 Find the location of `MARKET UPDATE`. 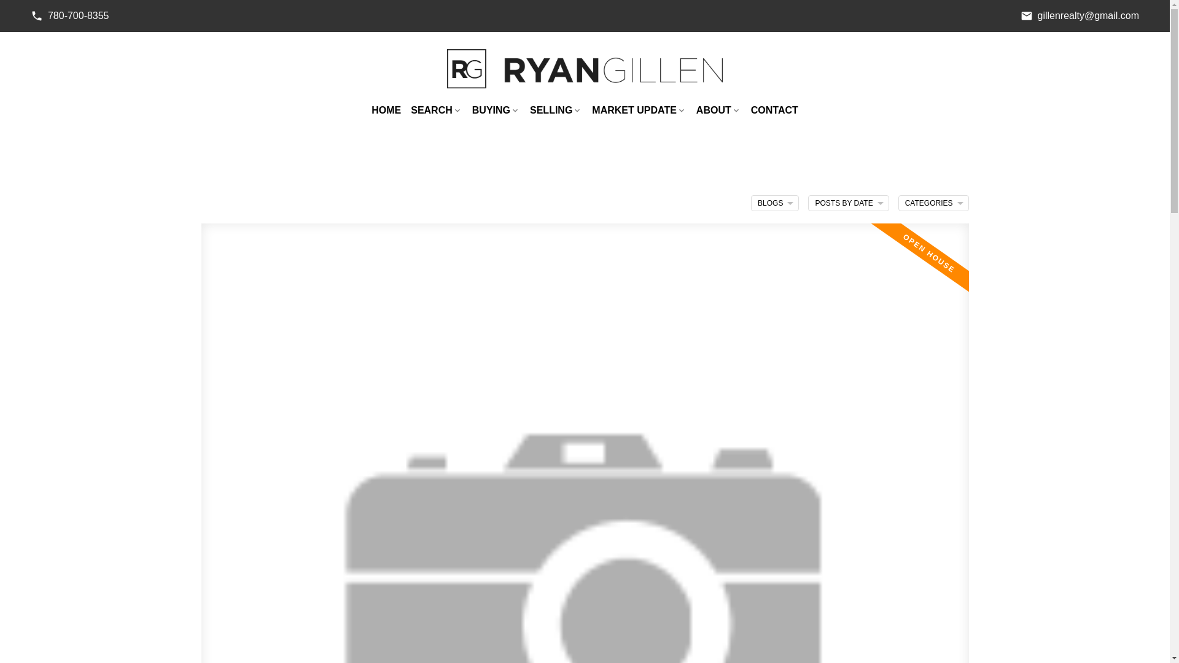

MARKET UPDATE is located at coordinates (639, 110).